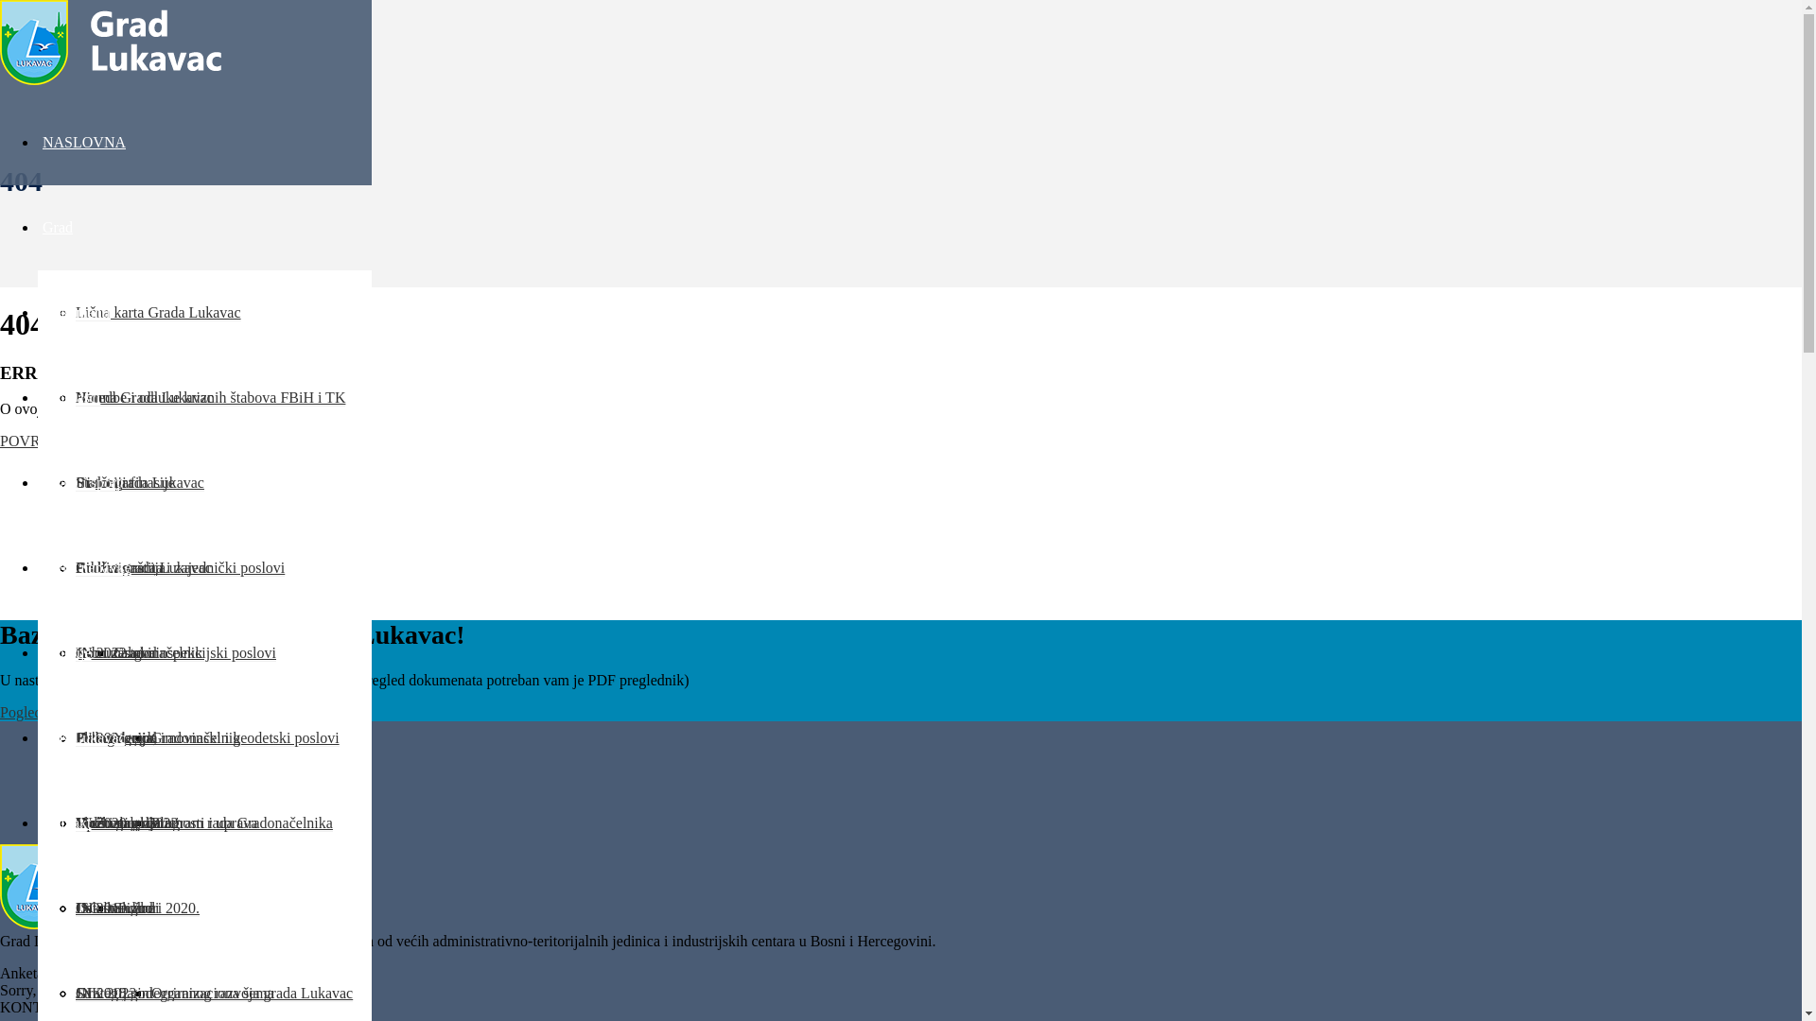  Describe the element at coordinates (104, 483) in the screenshot. I see `Historijat` at that location.